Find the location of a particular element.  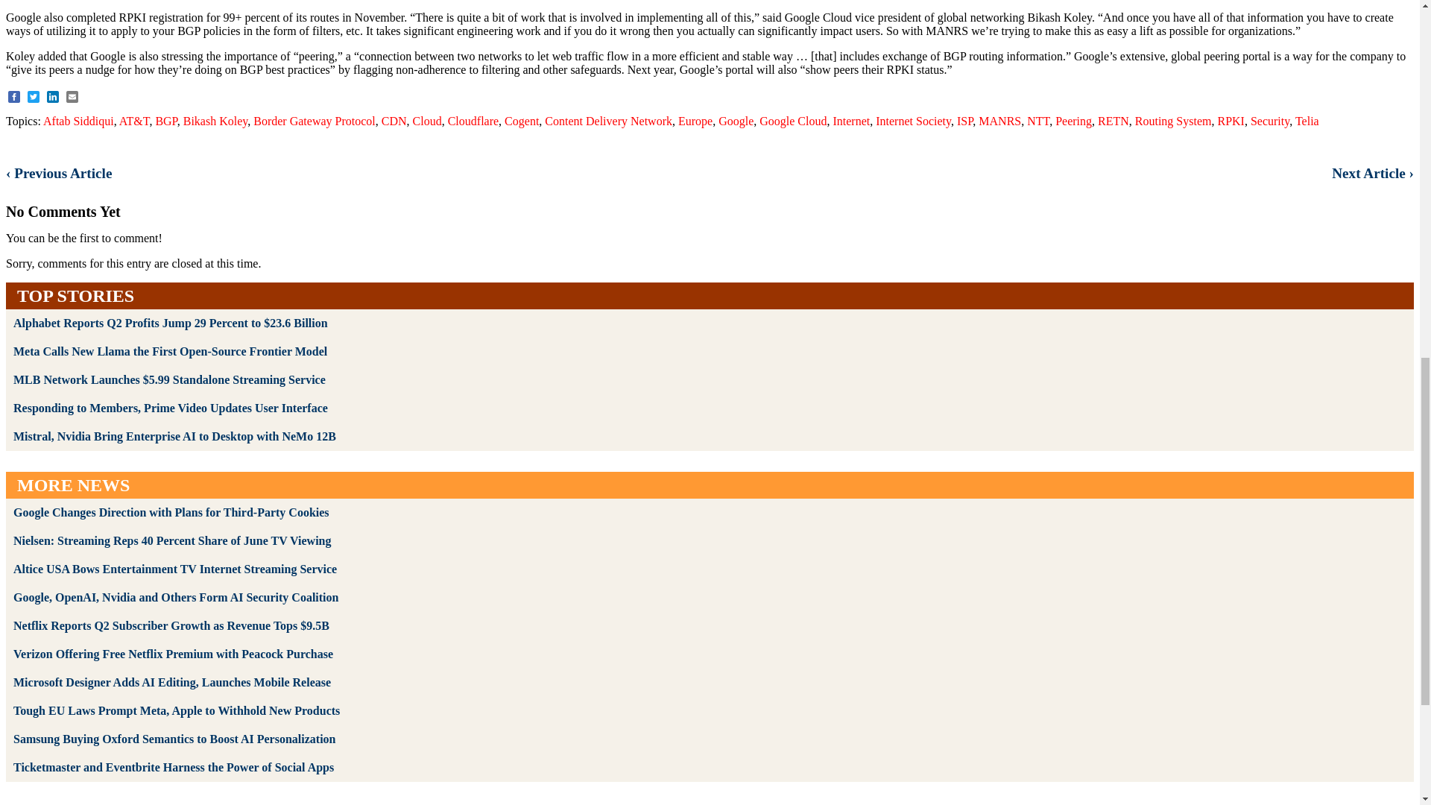

Peering is located at coordinates (1073, 121).